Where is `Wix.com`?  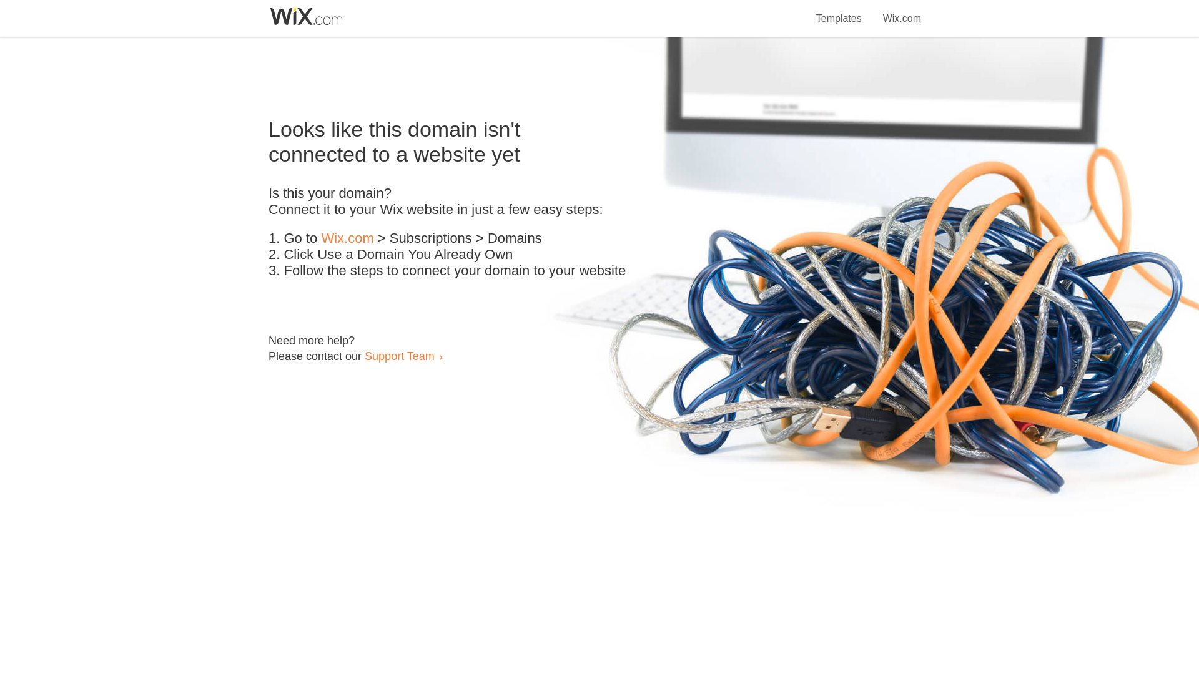
Wix.com is located at coordinates (902, 11).